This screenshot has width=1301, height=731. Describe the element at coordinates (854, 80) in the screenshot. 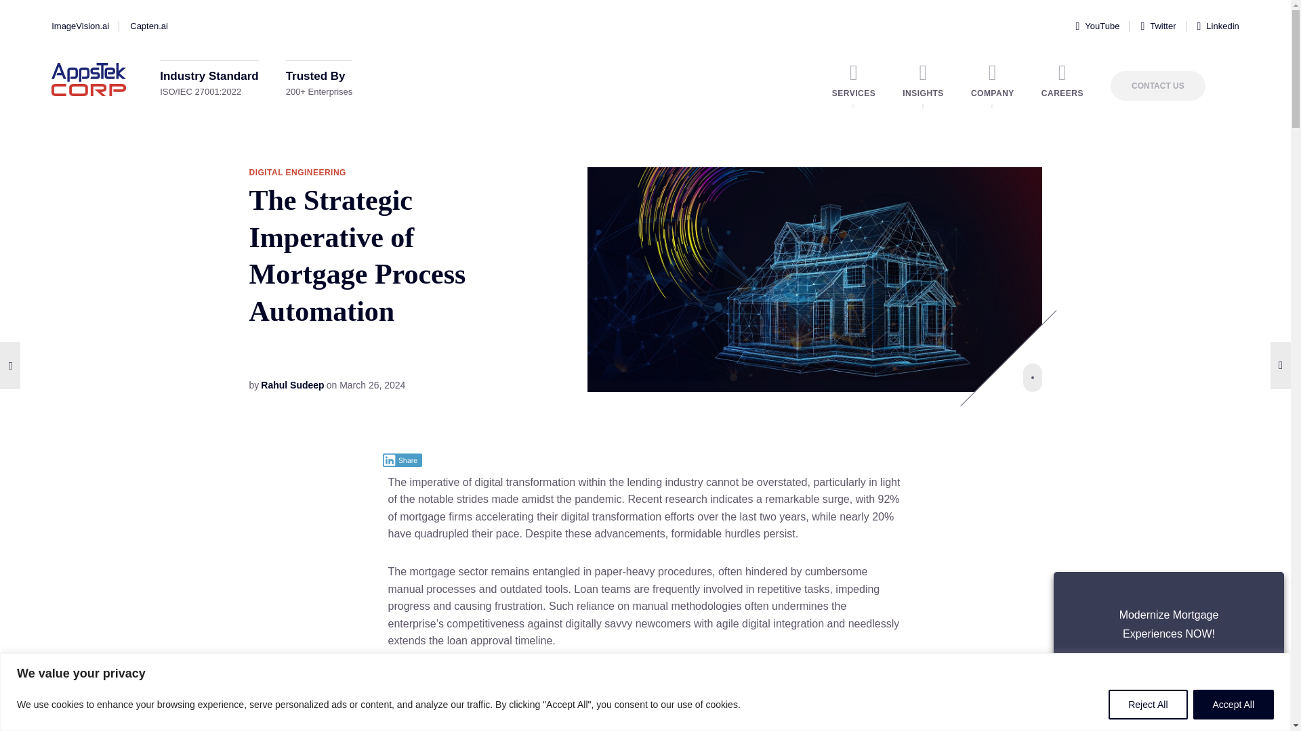

I see `SERVICES` at that location.